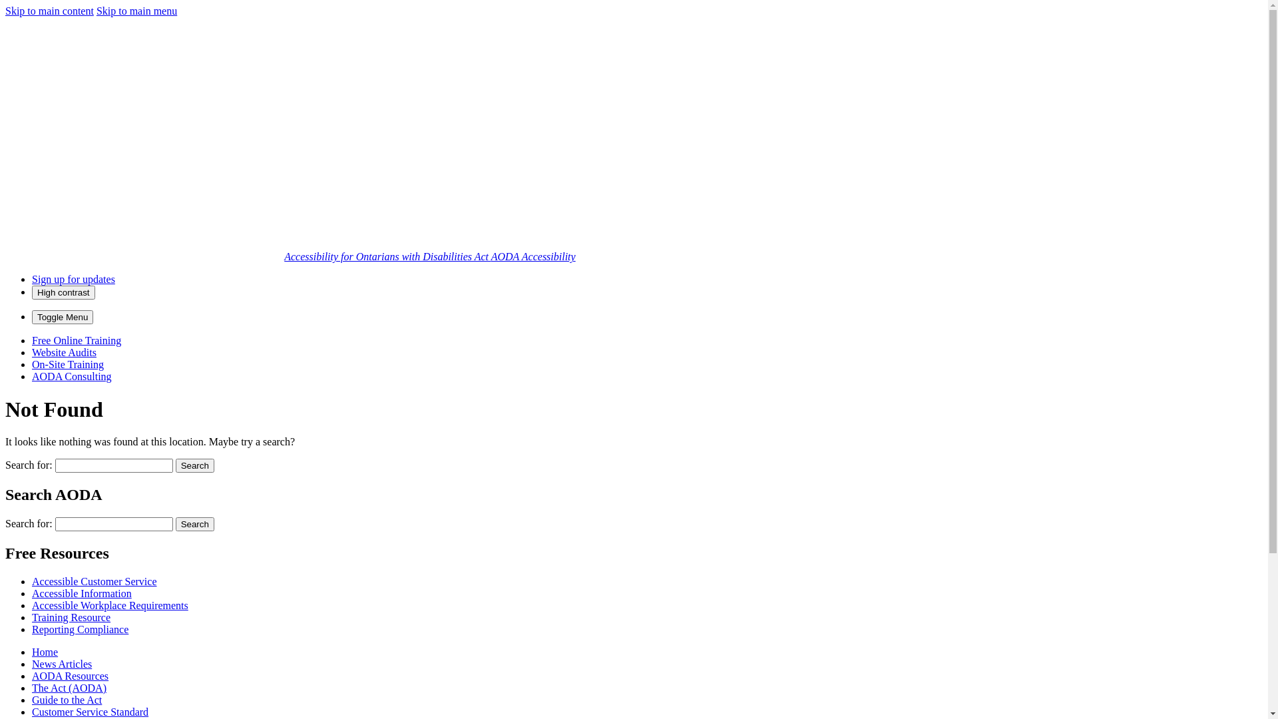 The image size is (1278, 719). Describe the element at coordinates (45, 652) in the screenshot. I see `Home` at that location.